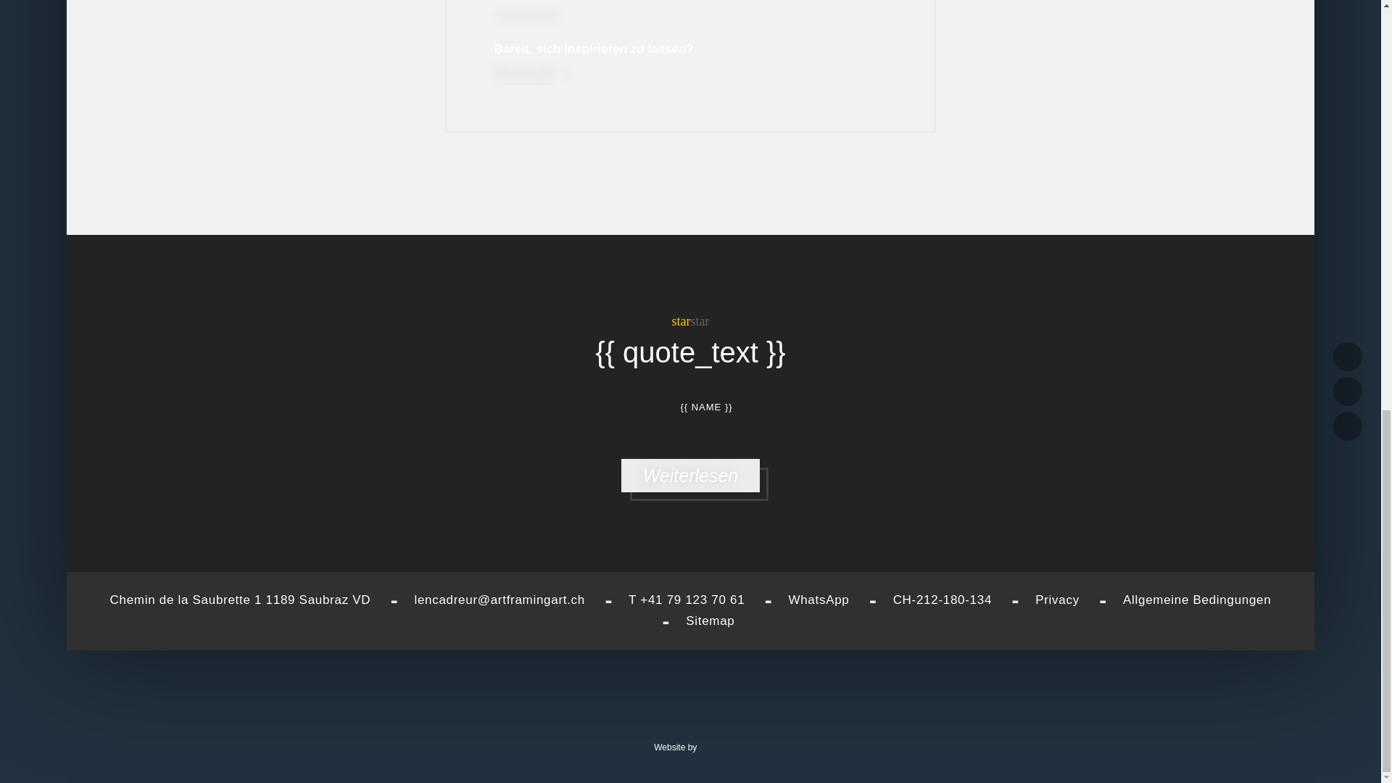 The image size is (1392, 783). Describe the element at coordinates (818, 600) in the screenshot. I see `WhatsApp` at that location.